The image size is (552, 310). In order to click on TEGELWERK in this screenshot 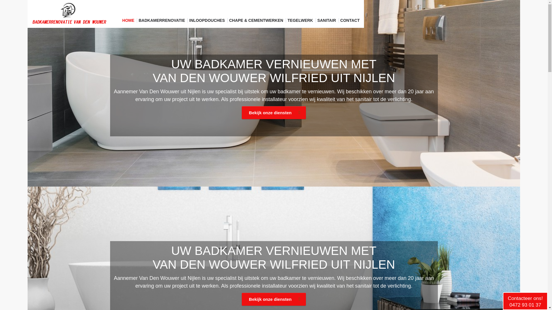, I will do `click(301, 20)`.